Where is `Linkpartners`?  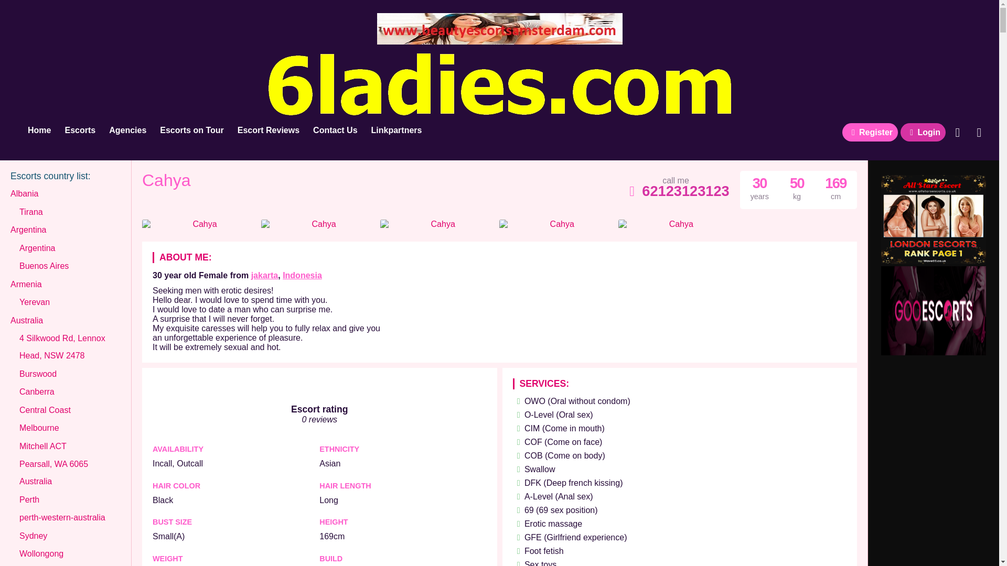
Linkpartners is located at coordinates (397, 130).